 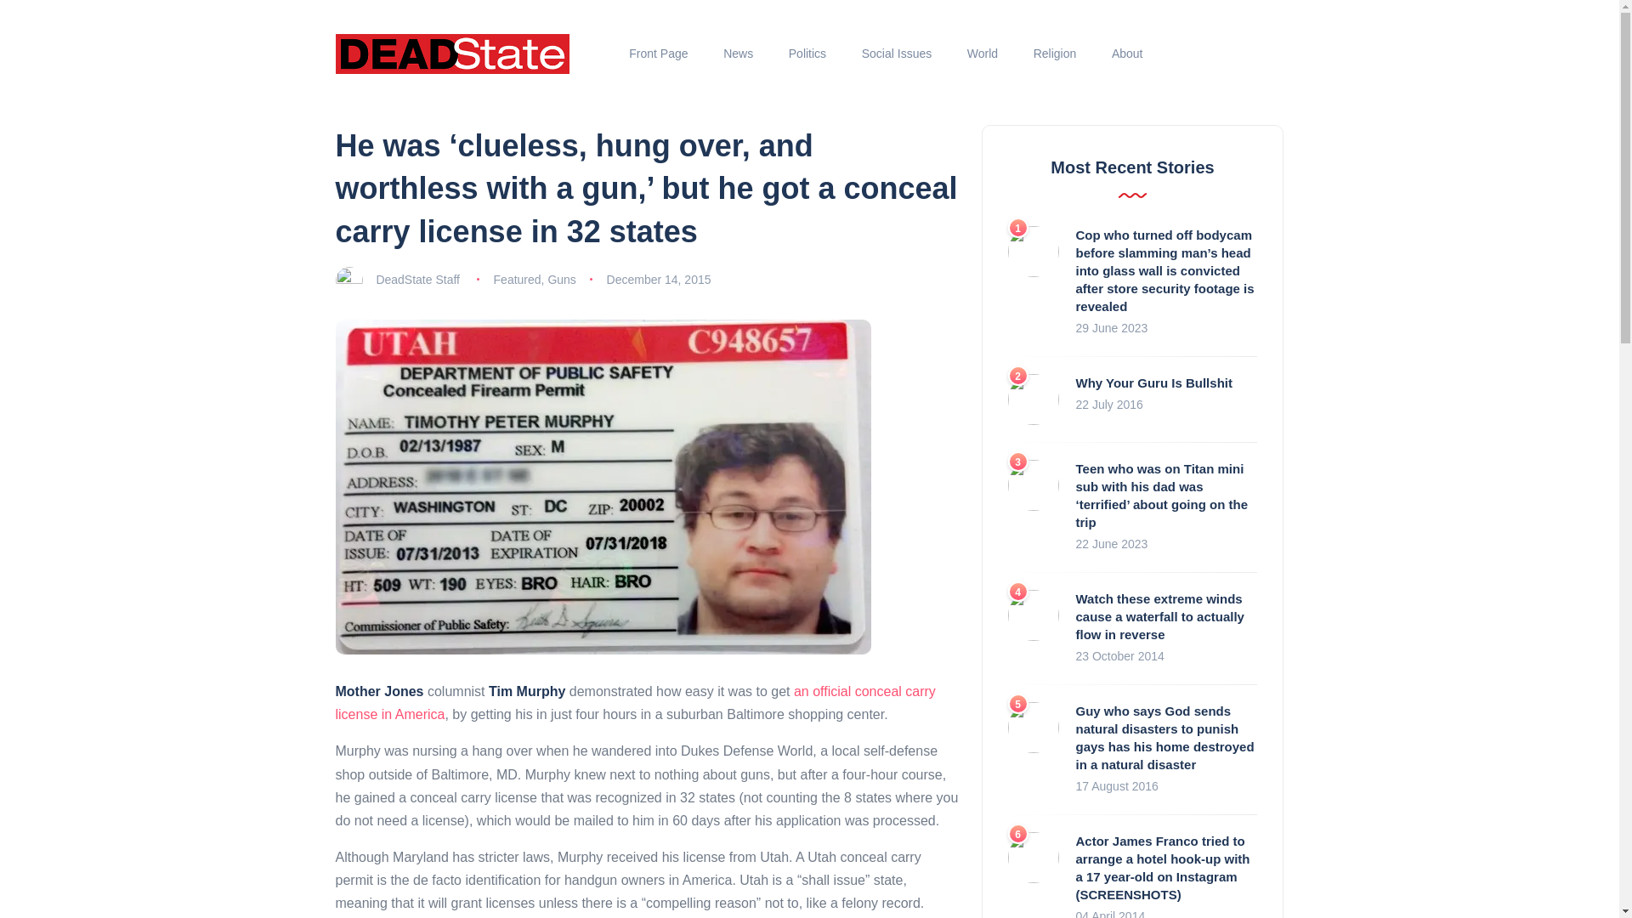 What do you see at coordinates (1153, 382) in the screenshot?
I see `Why Your Guru Is Bullshit` at bounding box center [1153, 382].